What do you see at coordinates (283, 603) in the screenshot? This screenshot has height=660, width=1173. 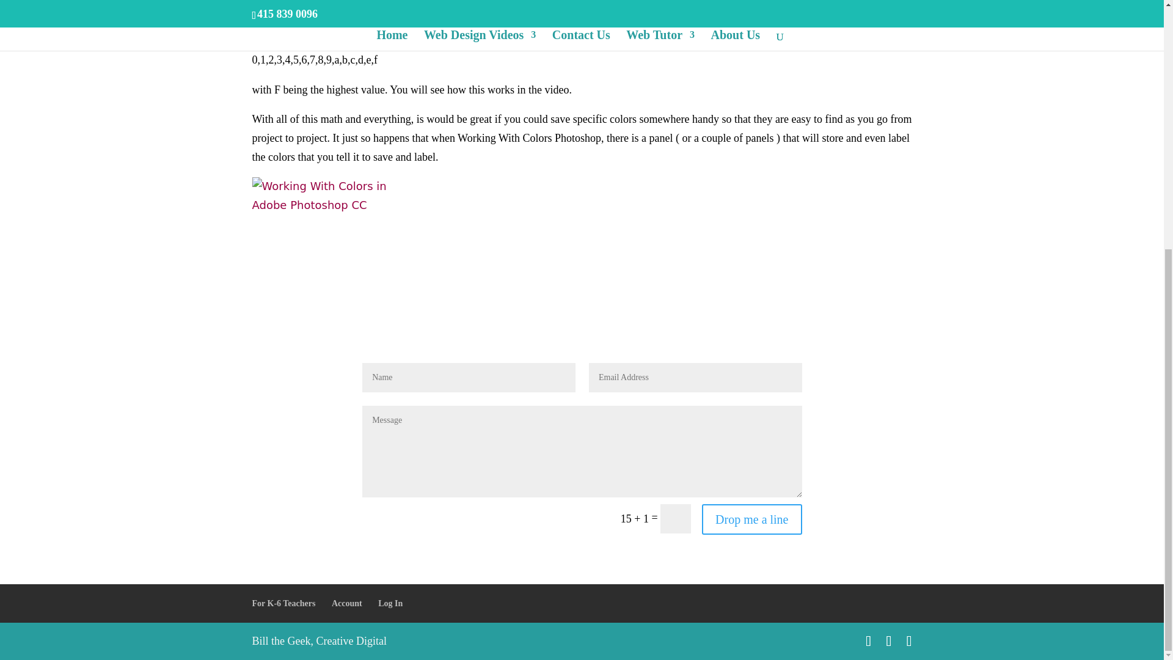 I see `For K-6 Teachers` at bounding box center [283, 603].